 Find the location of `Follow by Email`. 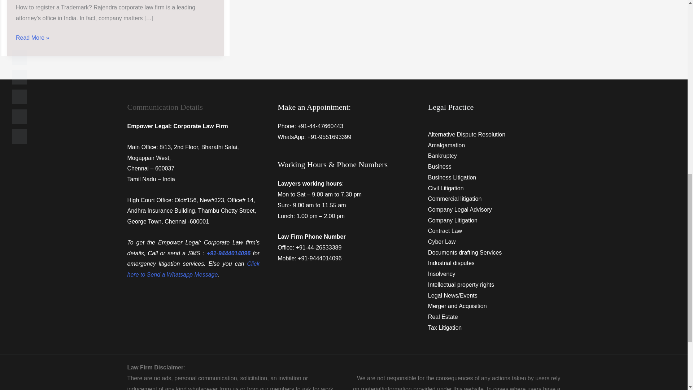

Follow by Email is located at coordinates (19, 77).